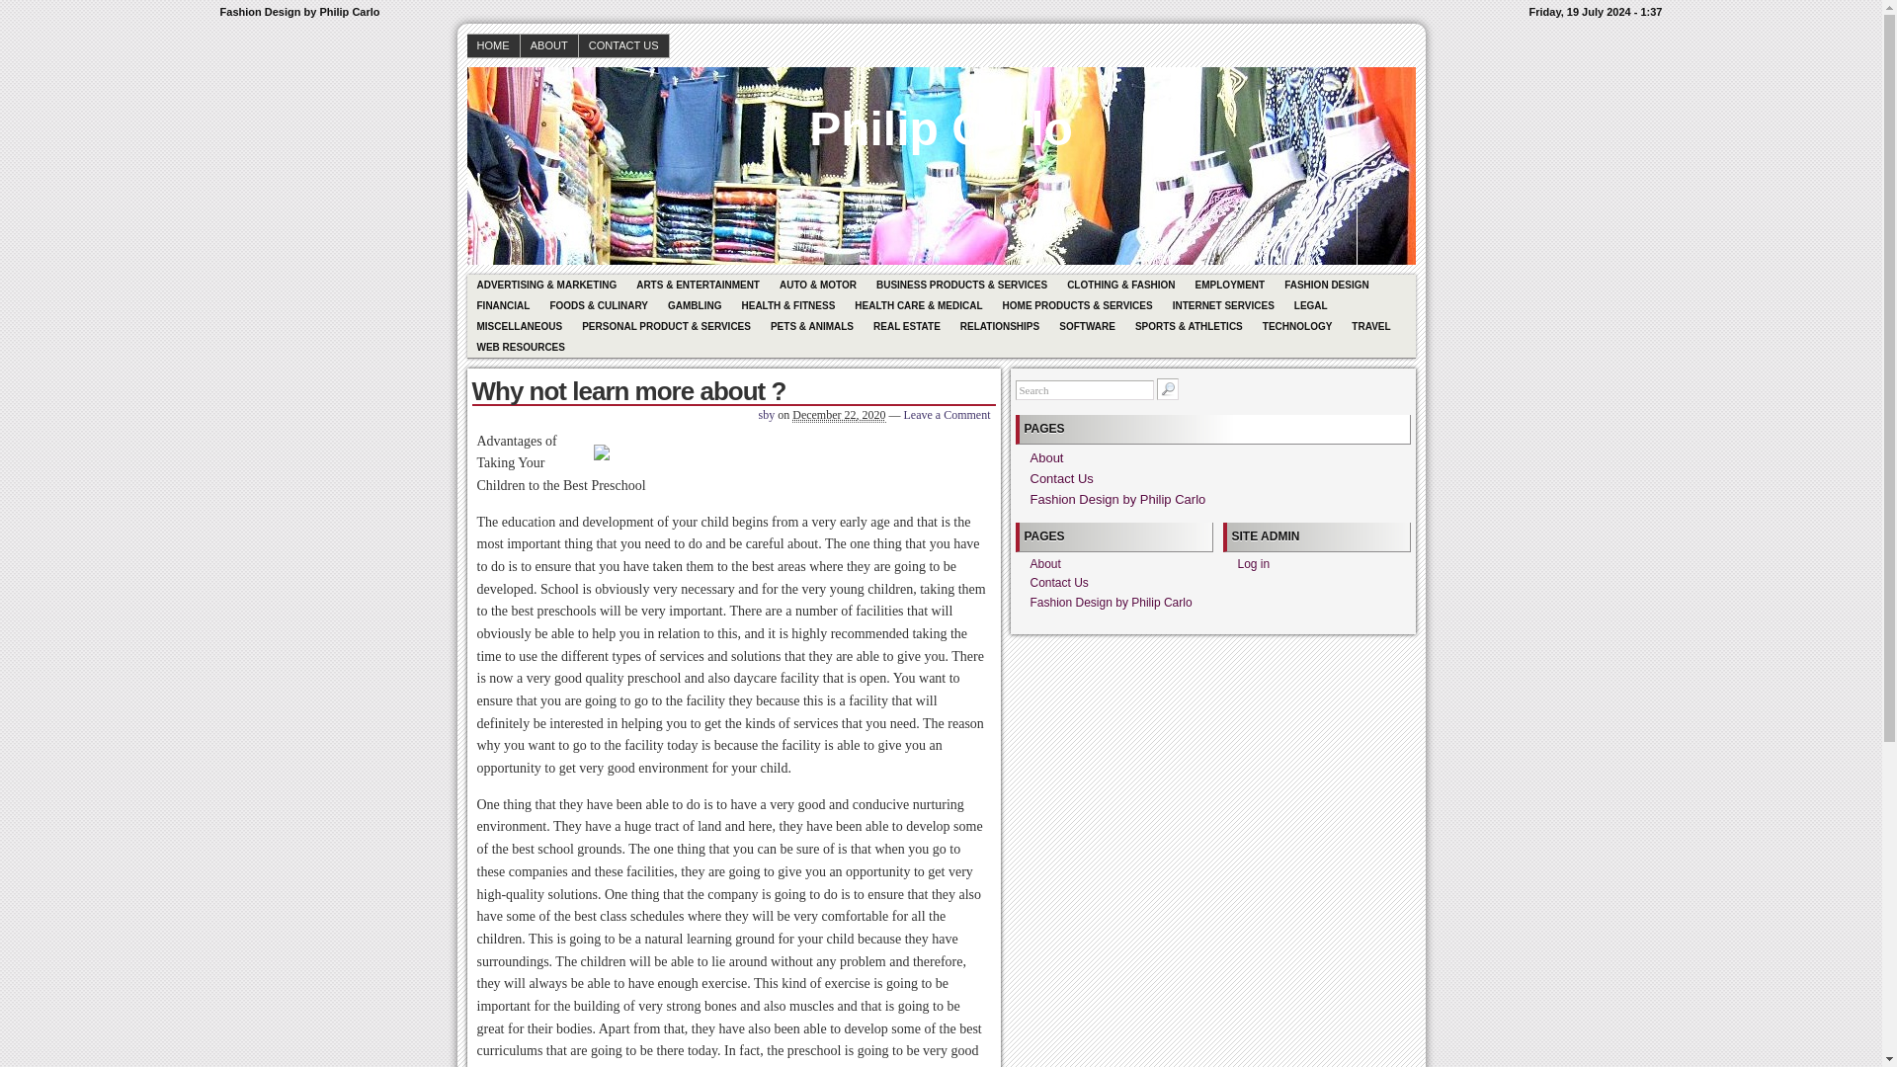 The height and width of the screenshot is (1067, 1897). What do you see at coordinates (1369, 326) in the screenshot?
I see `TRAVEL` at bounding box center [1369, 326].